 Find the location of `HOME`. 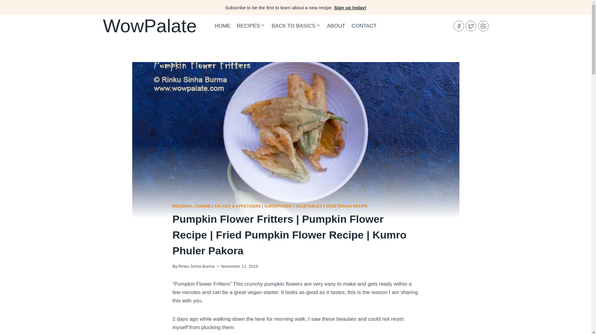

HOME is located at coordinates (222, 26).